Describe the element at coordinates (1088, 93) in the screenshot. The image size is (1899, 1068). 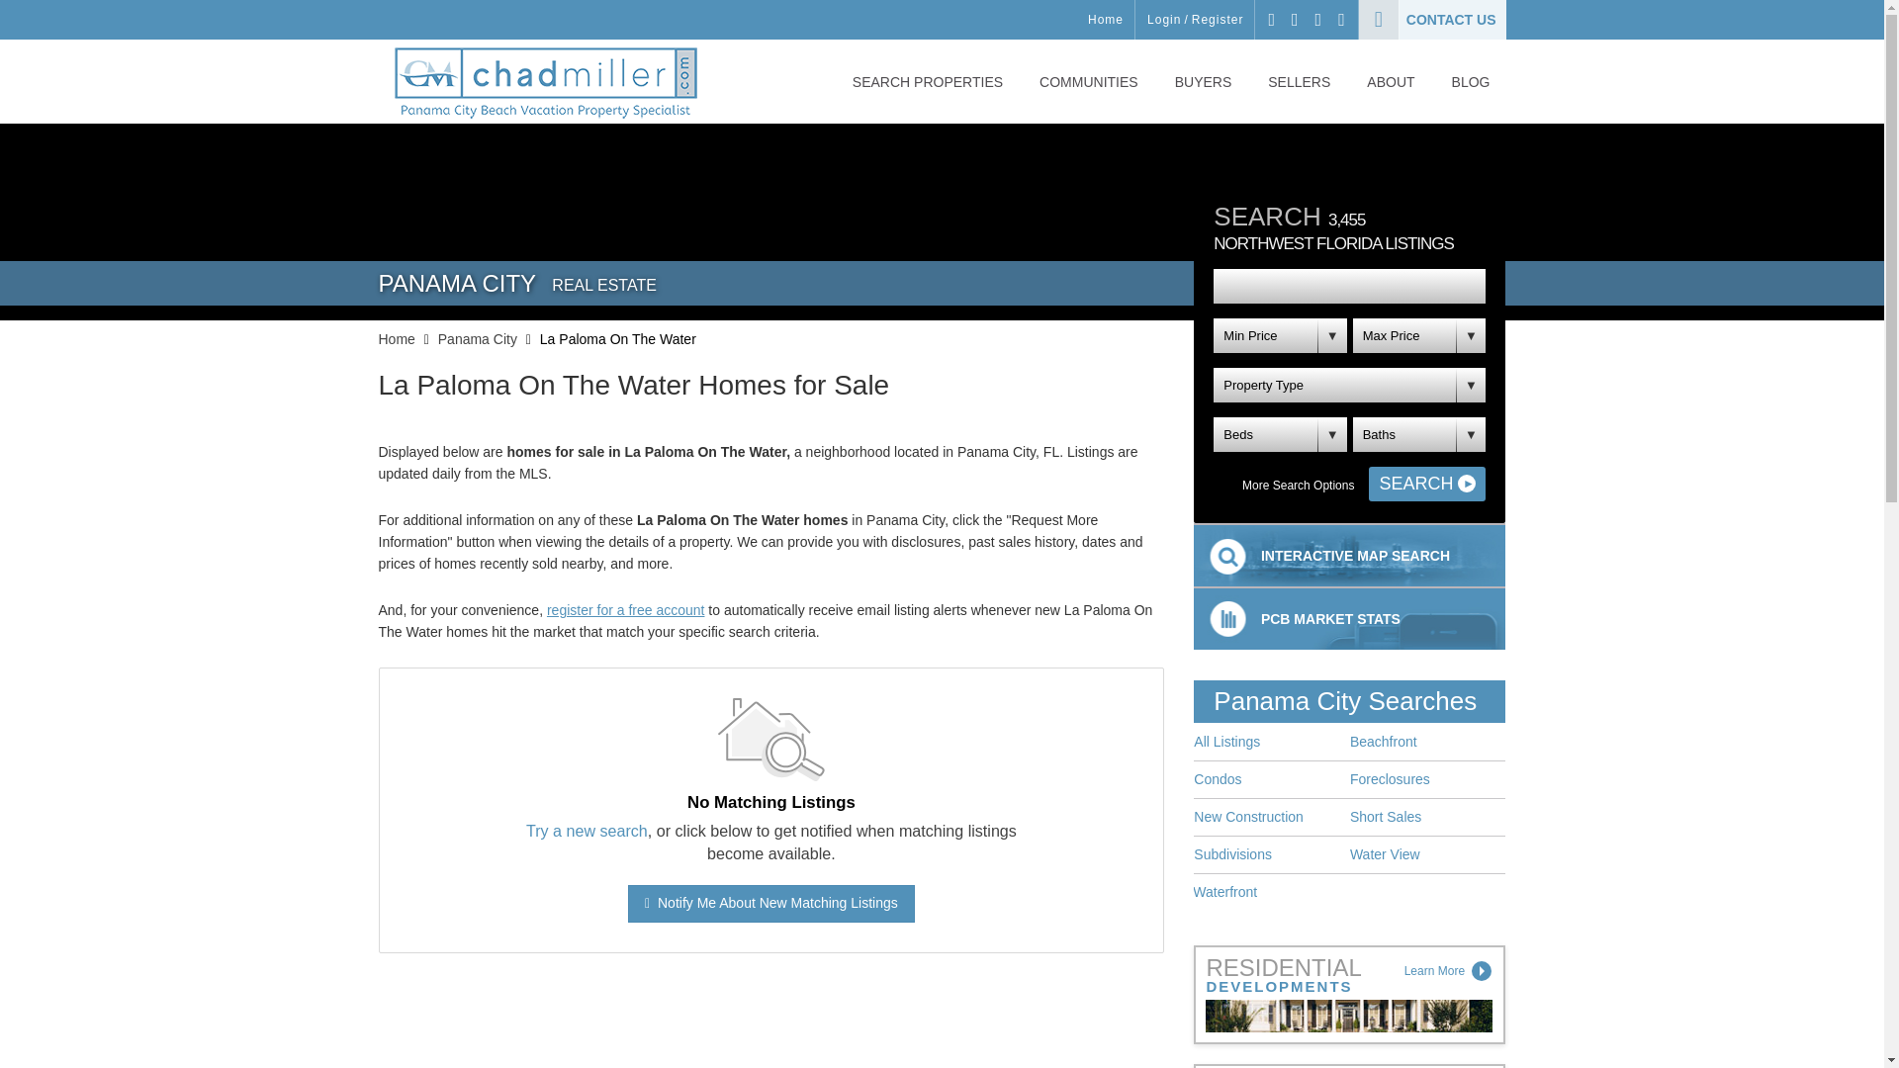
I see `COMMUNITIES` at that location.